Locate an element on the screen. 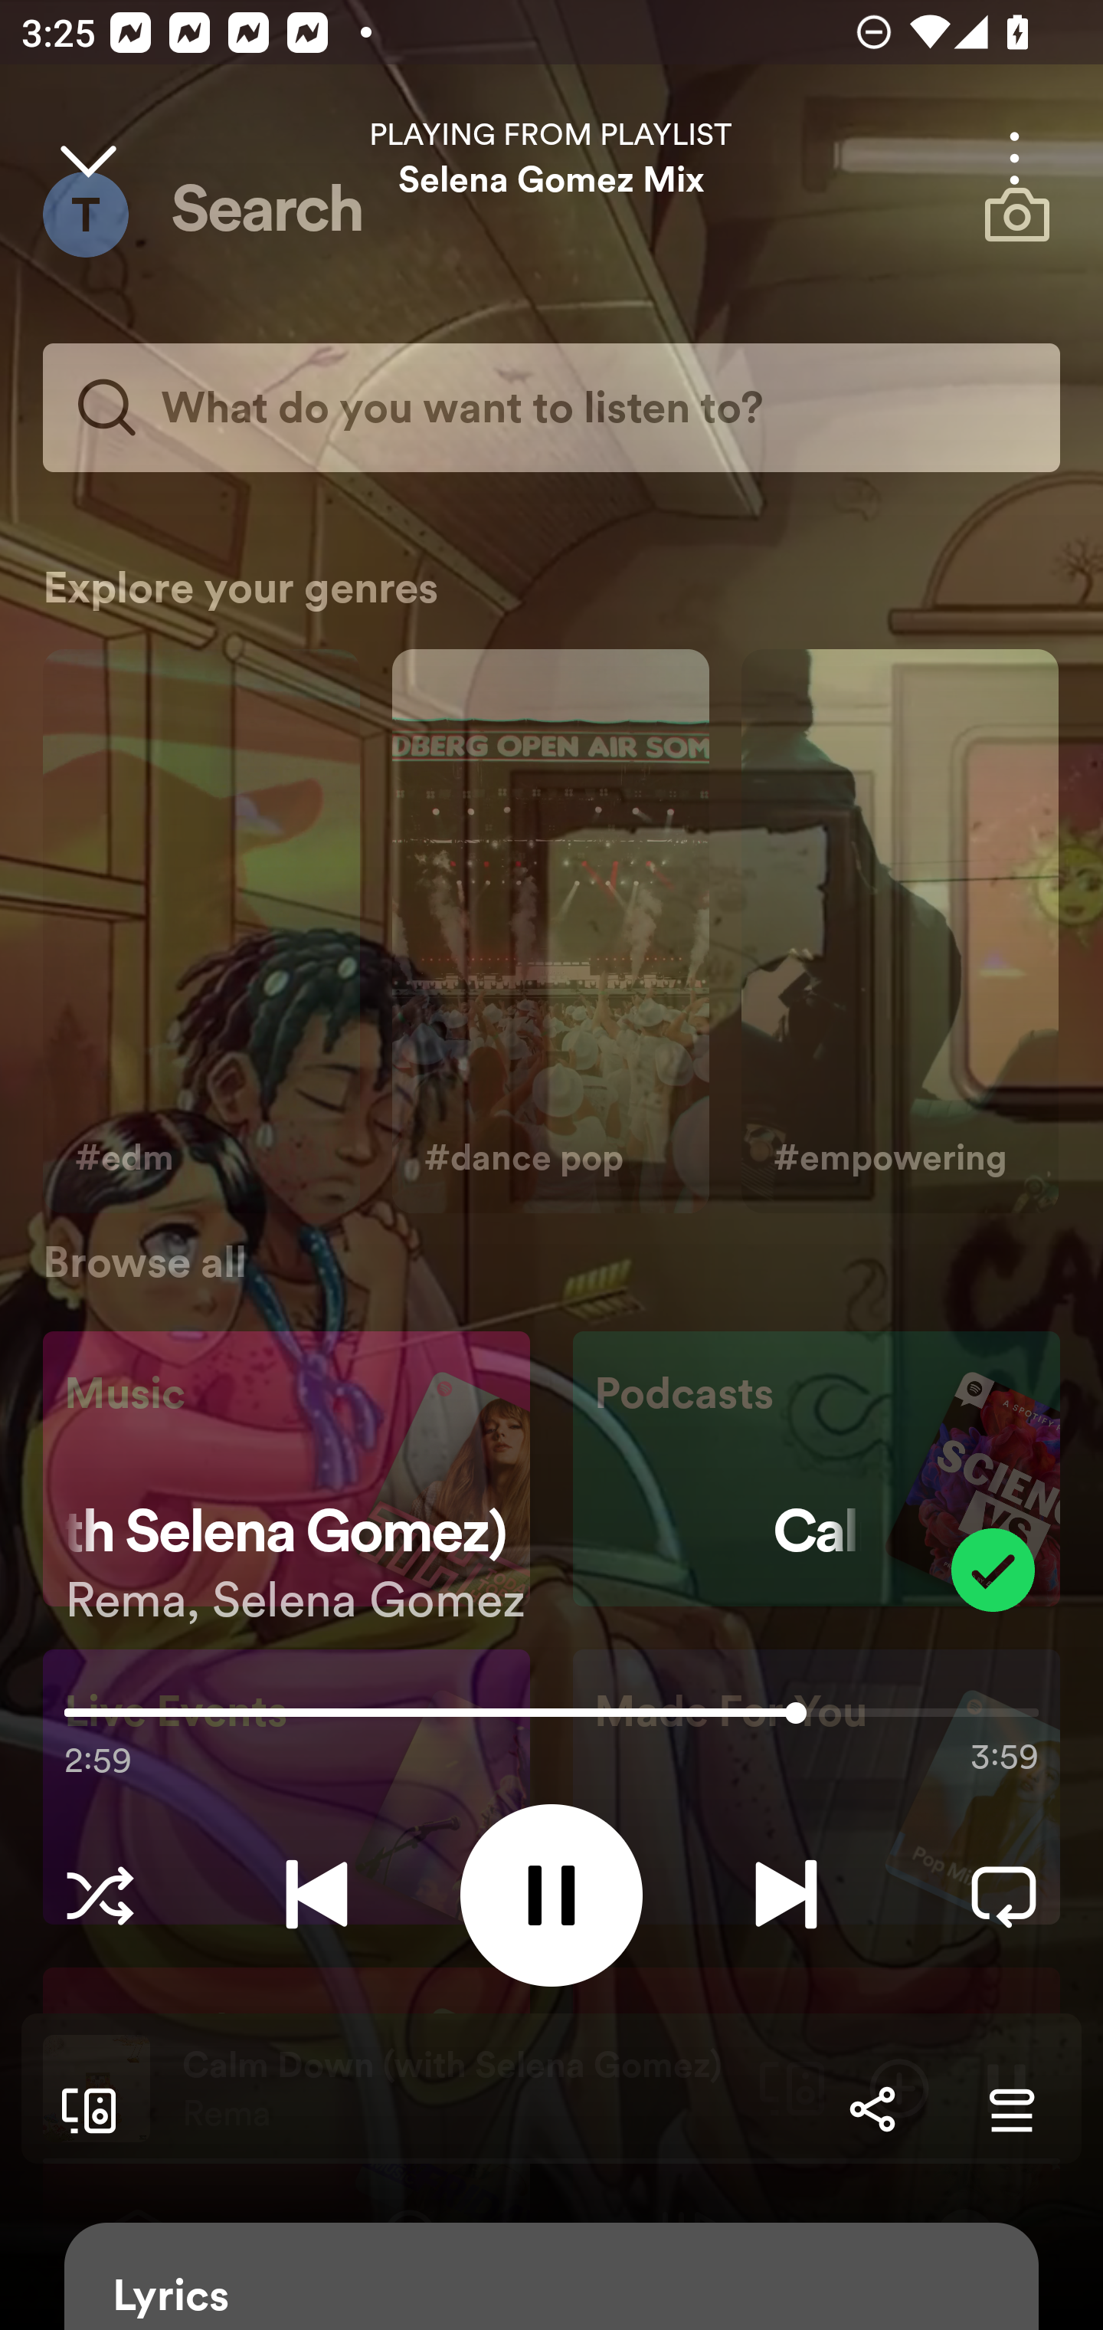 The image size is (1103, 2330). Item added is located at coordinates (993, 1570).